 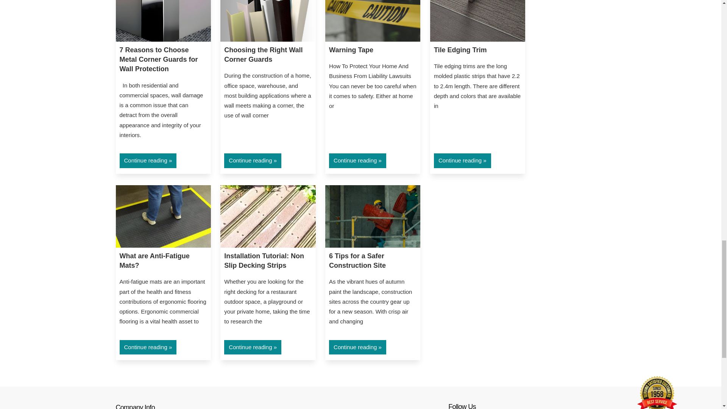 What do you see at coordinates (373, 20) in the screenshot?
I see `Warning Tape 38` at bounding box center [373, 20].